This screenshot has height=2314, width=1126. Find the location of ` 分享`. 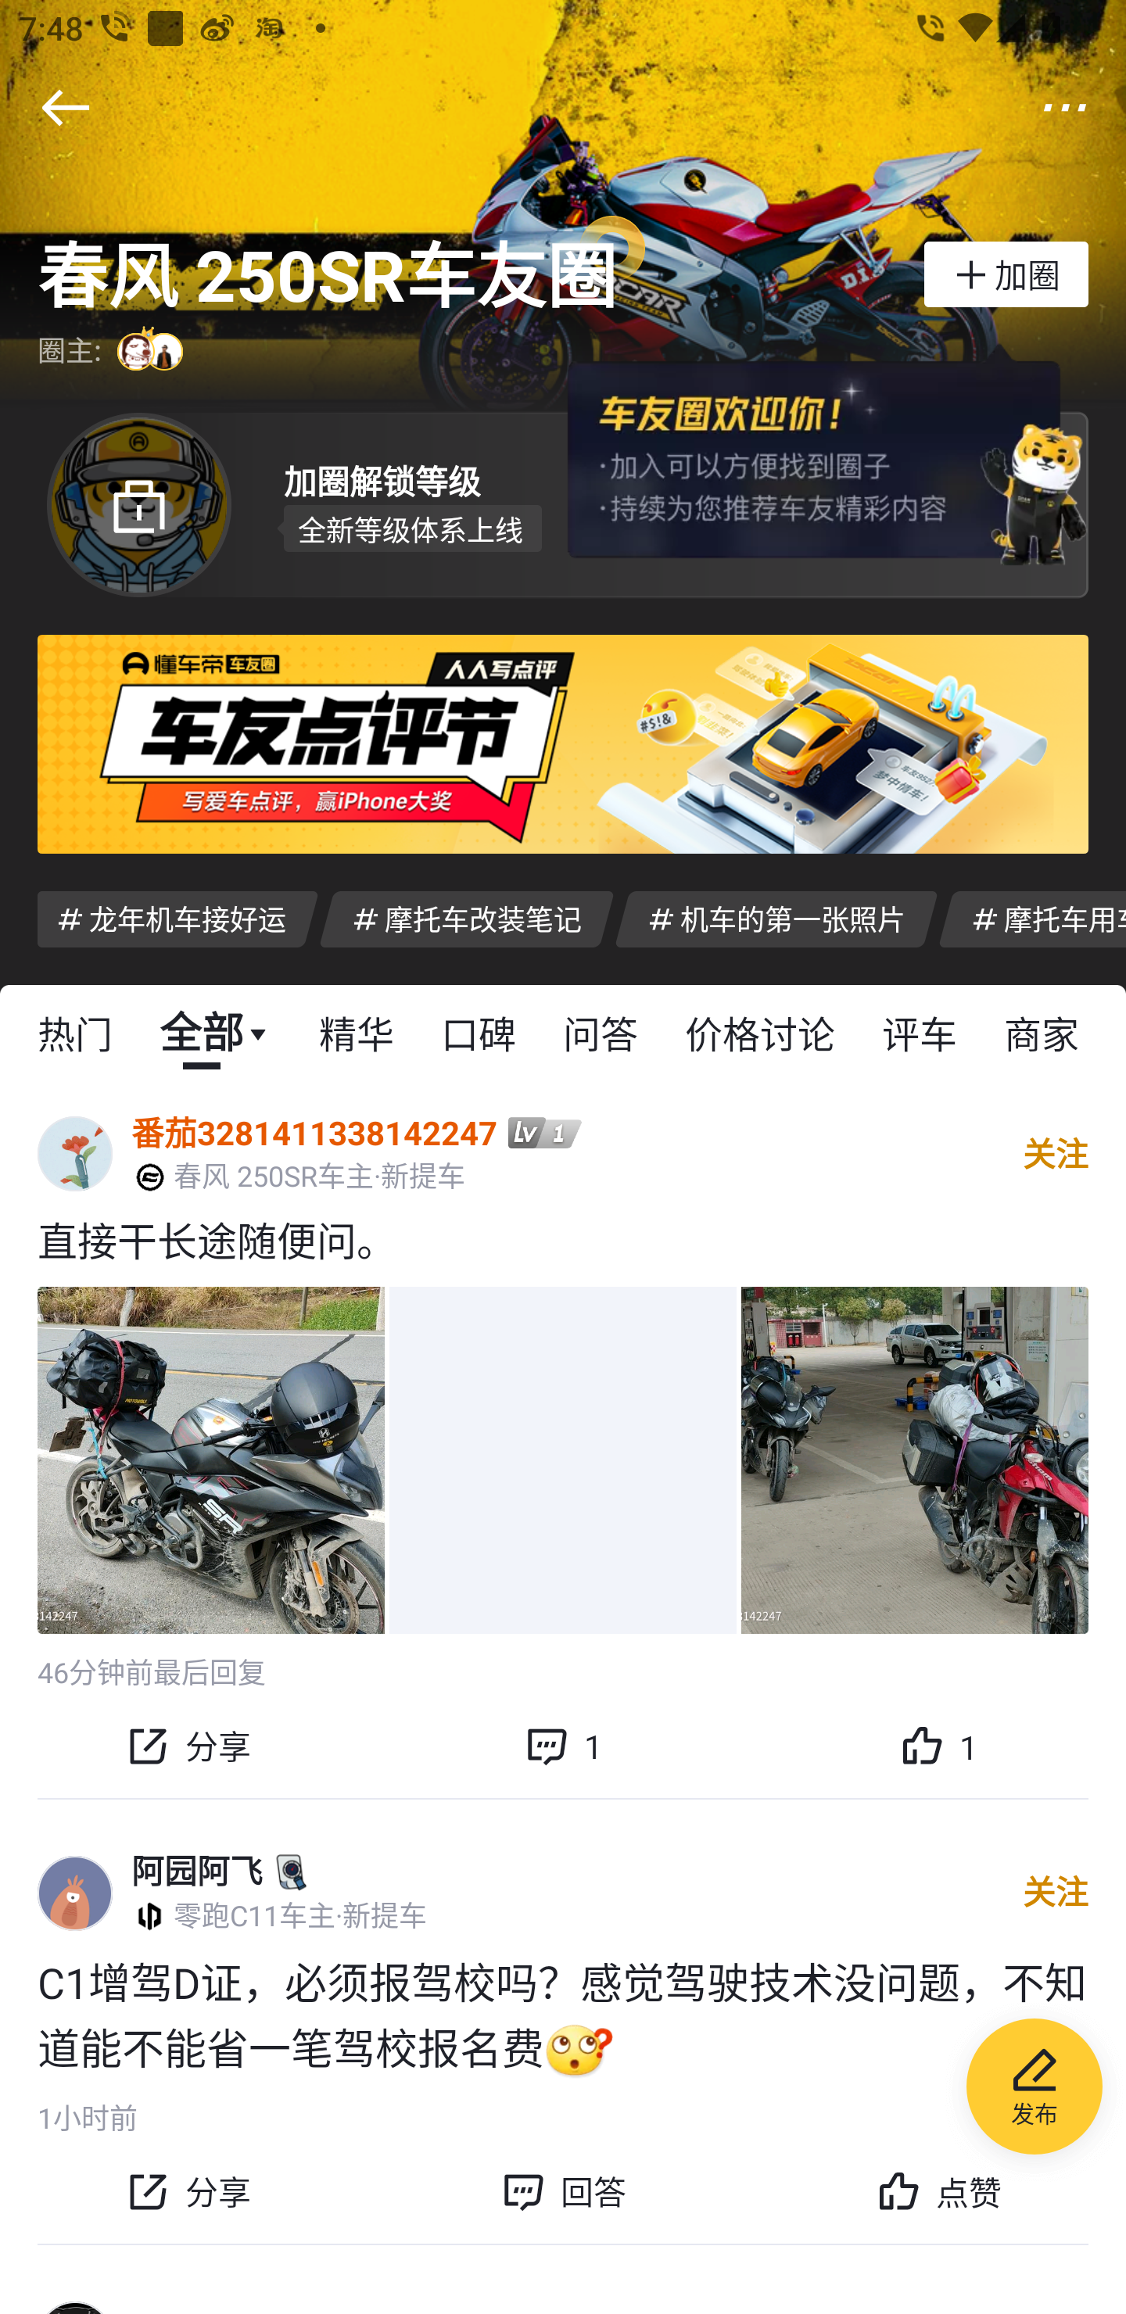

 分享 is located at coordinates (188, 2192).